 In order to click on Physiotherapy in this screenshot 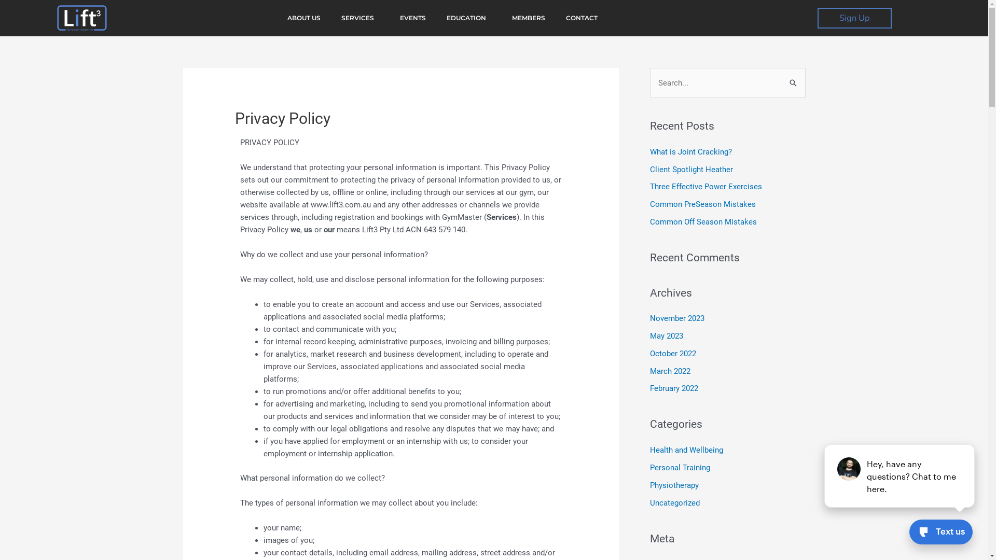, I will do `click(674, 485)`.